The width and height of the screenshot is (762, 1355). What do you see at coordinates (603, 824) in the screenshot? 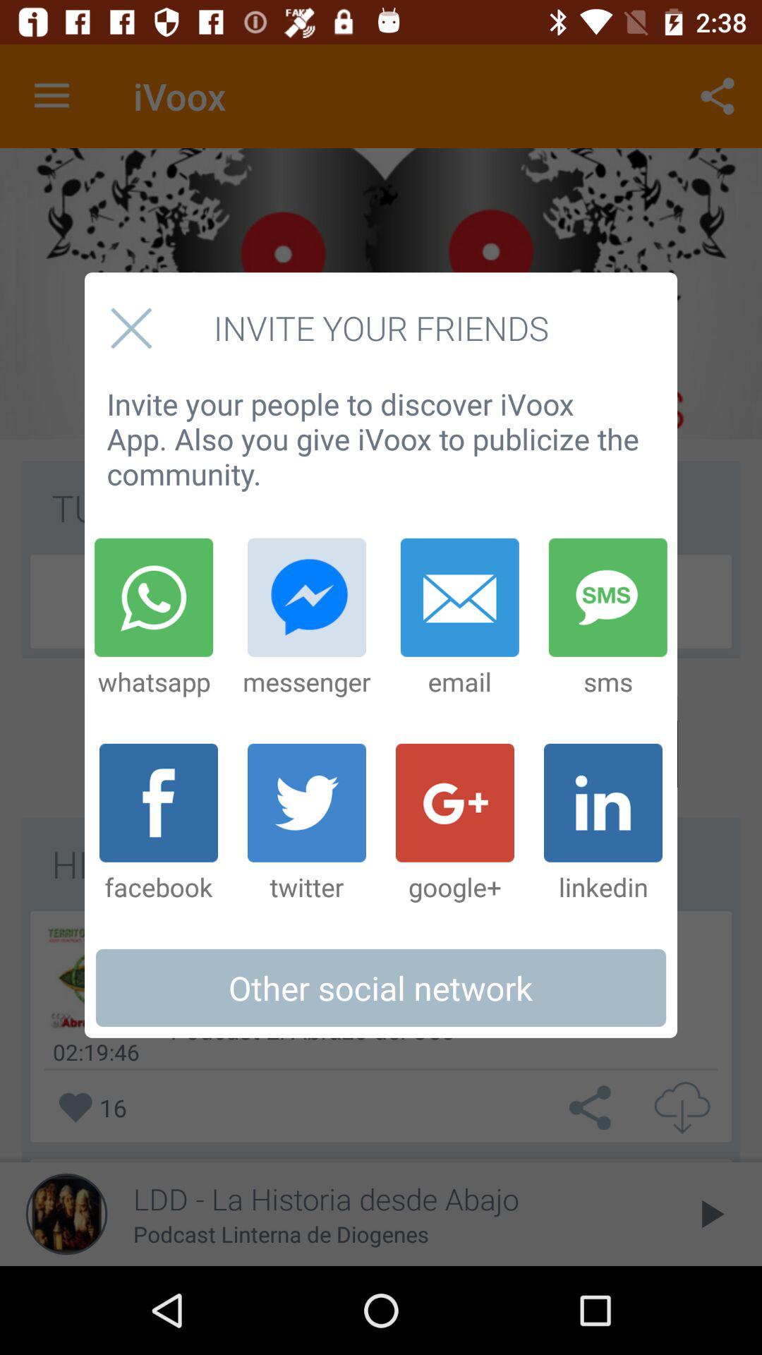
I see `tap linkedin item` at bounding box center [603, 824].